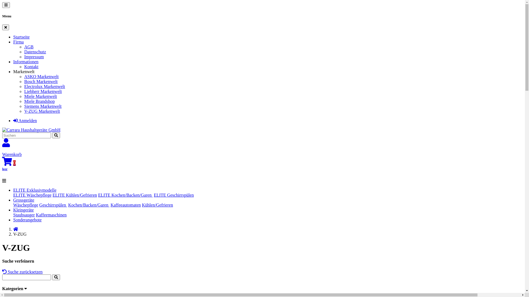 This screenshot has width=529, height=297. I want to click on AGB, so click(29, 47).